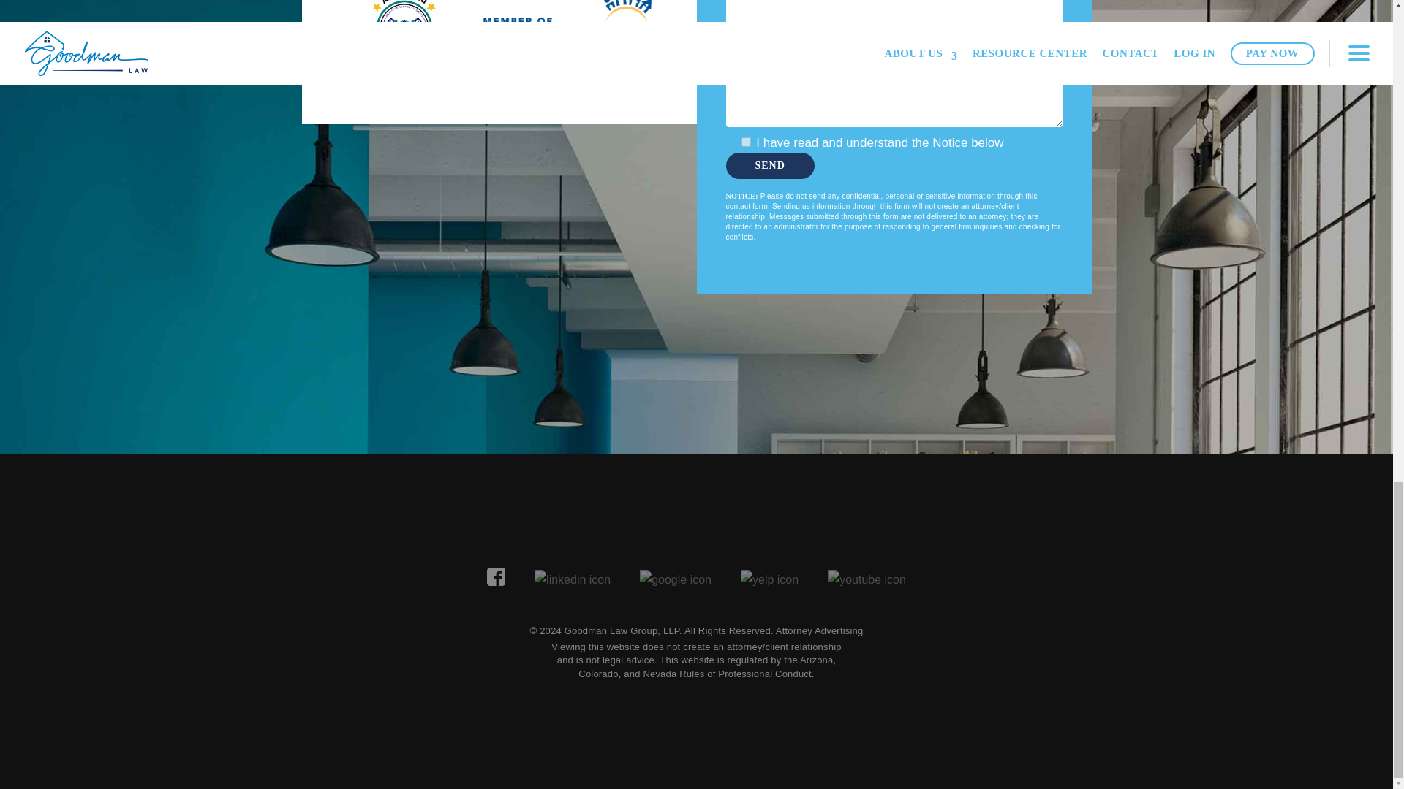 The height and width of the screenshot is (789, 1404). What do you see at coordinates (769, 166) in the screenshot?
I see `Send` at bounding box center [769, 166].